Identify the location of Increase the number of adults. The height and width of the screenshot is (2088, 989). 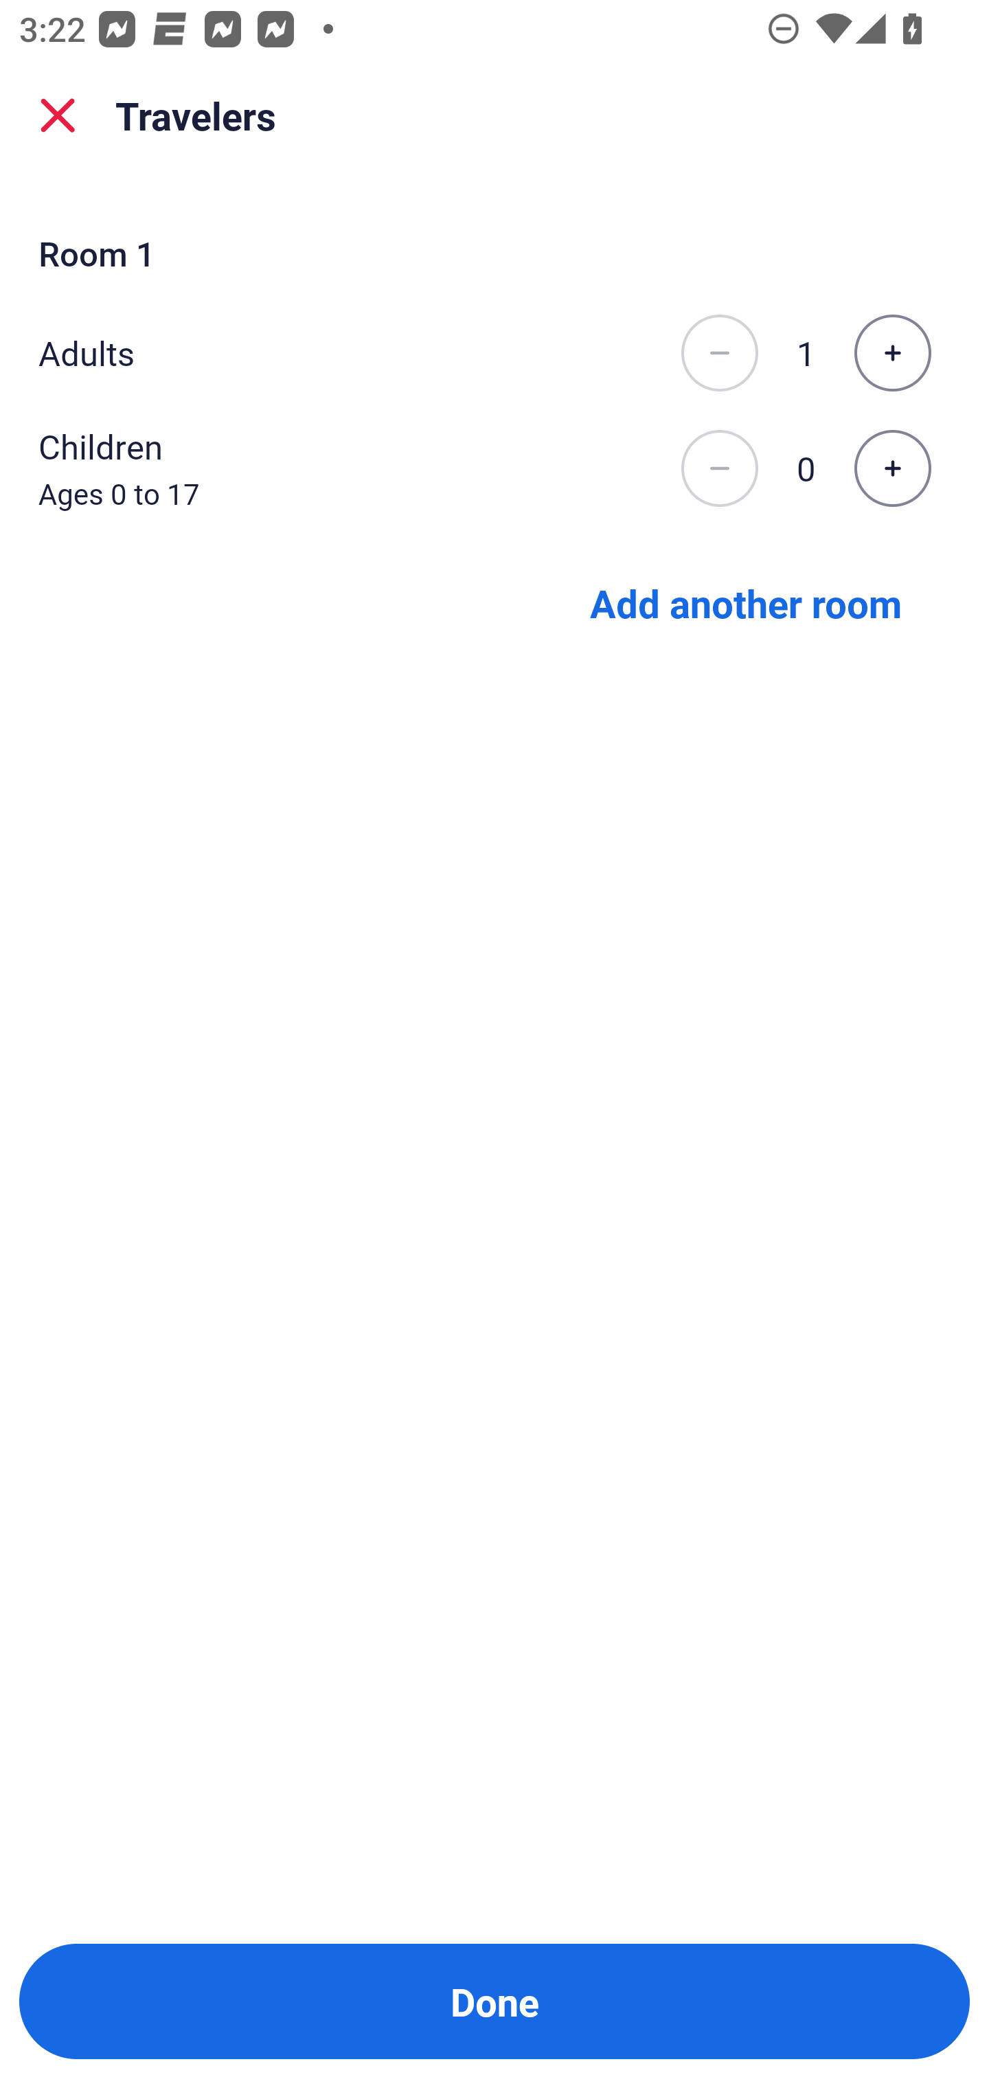
(892, 352).